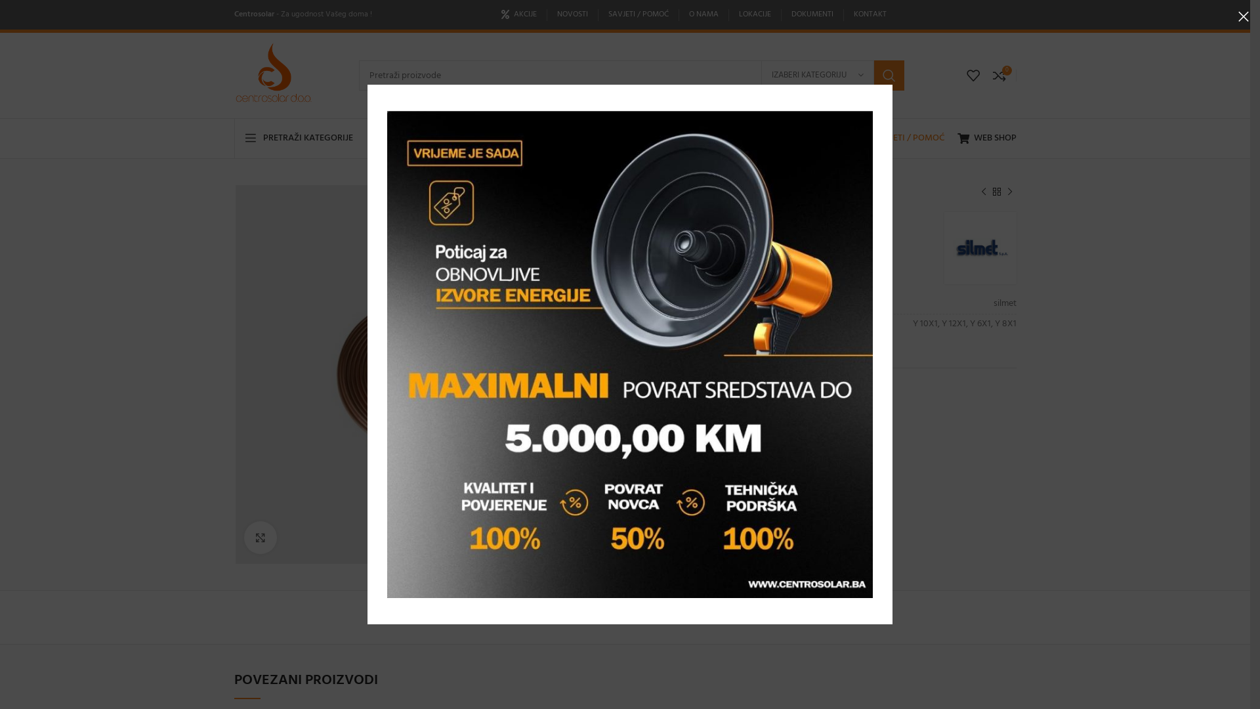 The image size is (1260, 709). Describe the element at coordinates (986, 139) in the screenshot. I see `WEB SHOP` at that location.